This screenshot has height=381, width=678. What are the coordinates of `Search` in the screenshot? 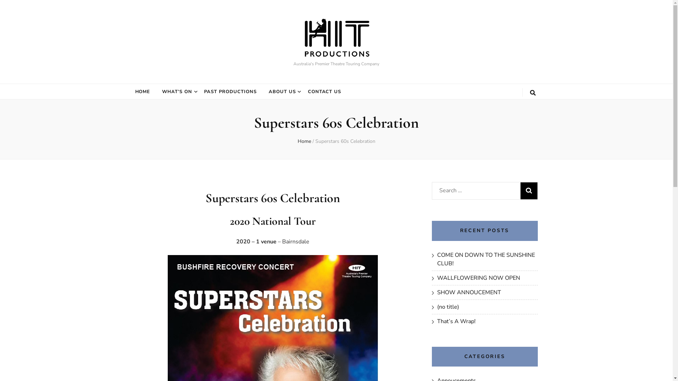 It's located at (529, 191).